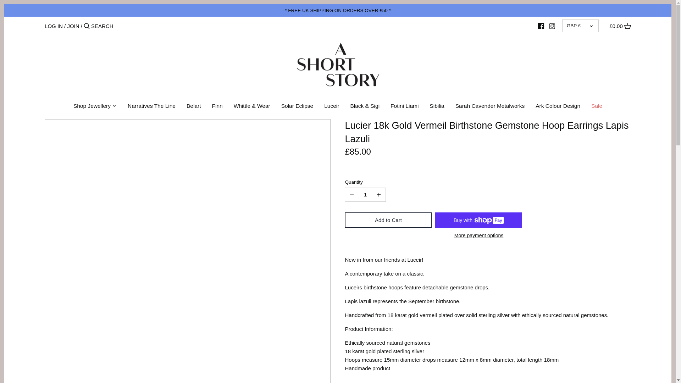 The width and height of the screenshot is (681, 383). Describe the element at coordinates (552, 26) in the screenshot. I see `INSTAGRAM` at that location.